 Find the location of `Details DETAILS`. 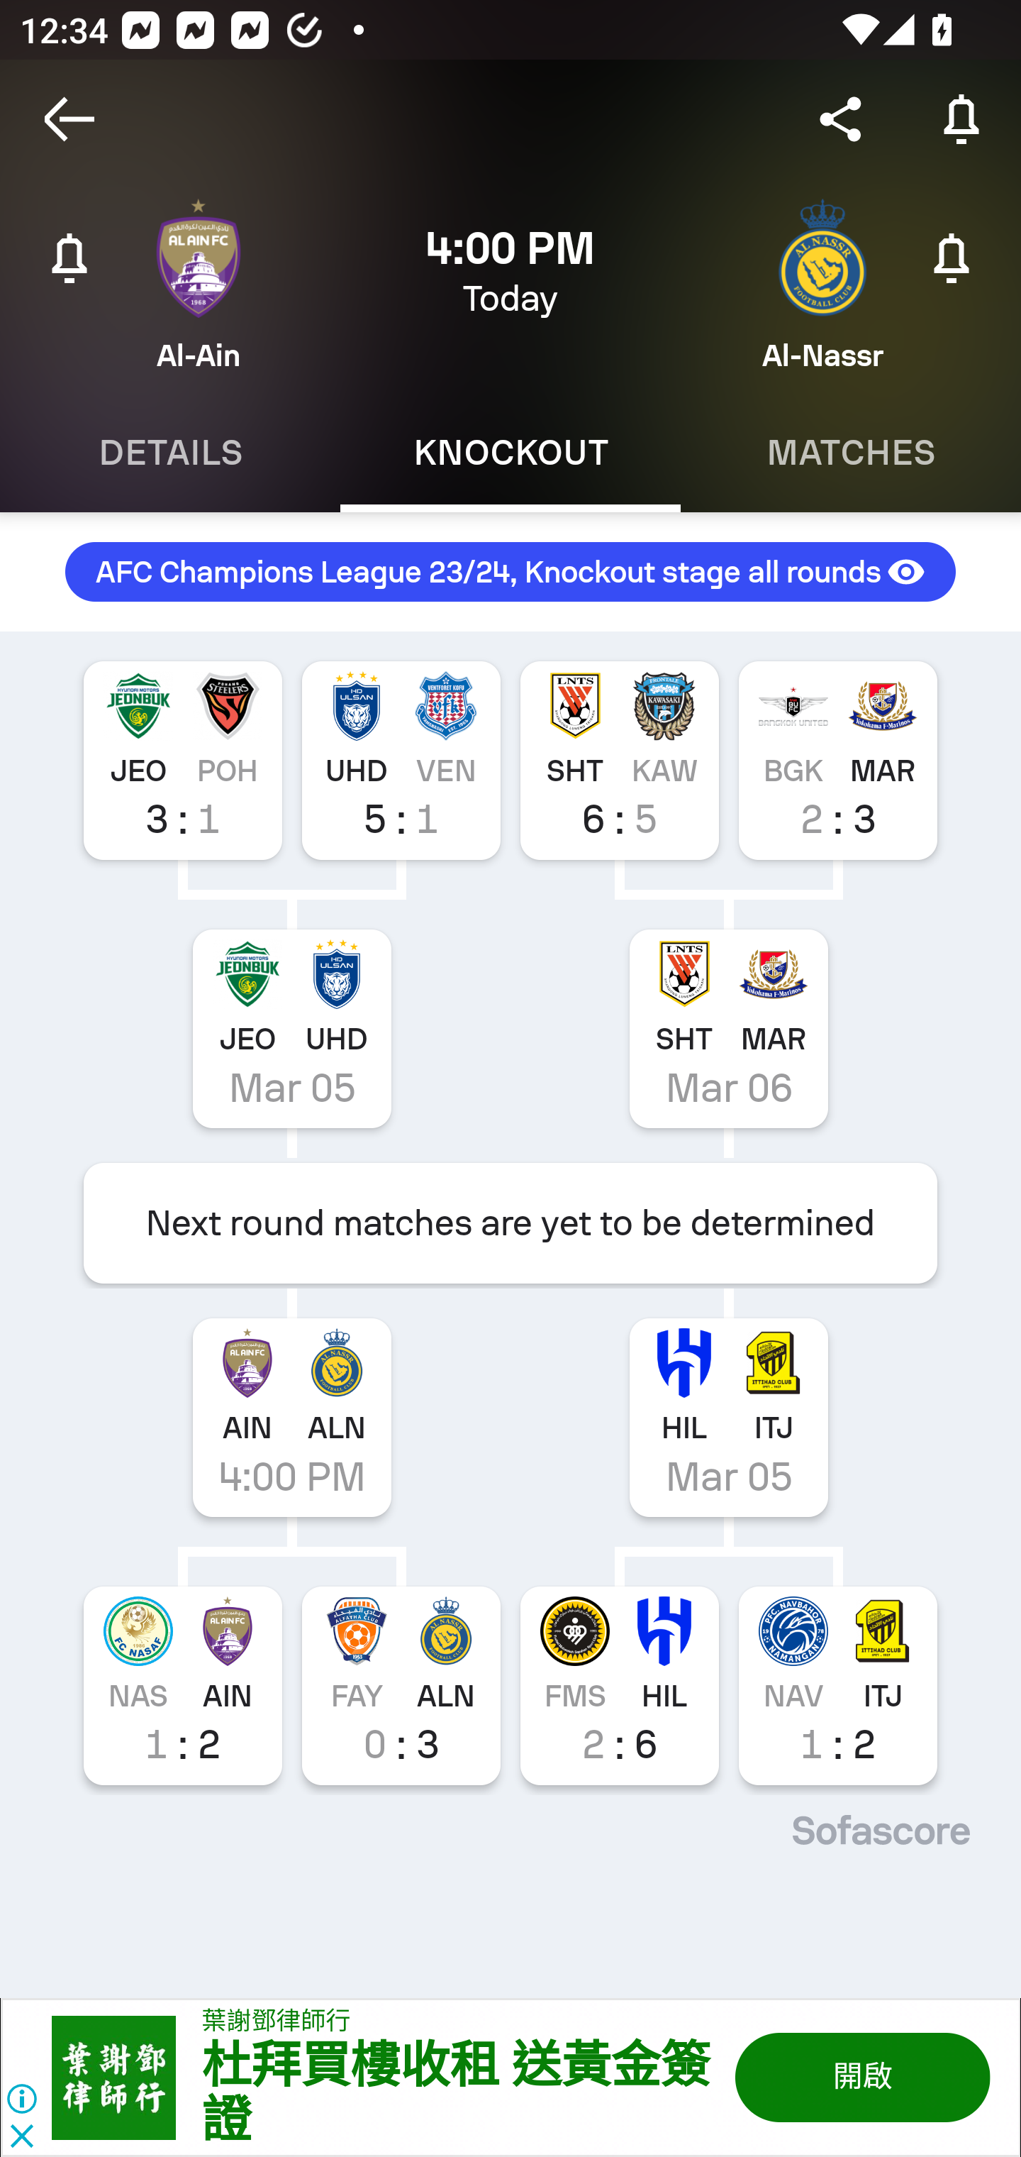

Details DETAILS is located at coordinates (170, 453).